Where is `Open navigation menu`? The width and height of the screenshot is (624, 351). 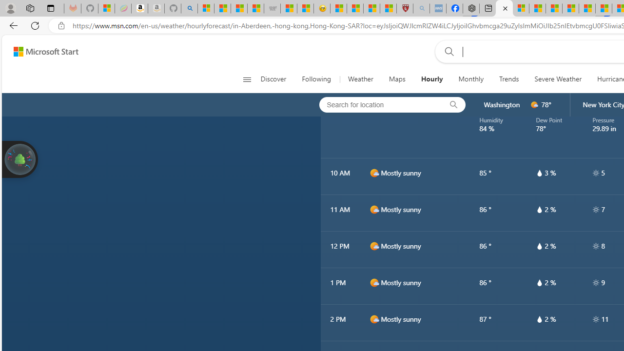 Open navigation menu is located at coordinates (247, 79).